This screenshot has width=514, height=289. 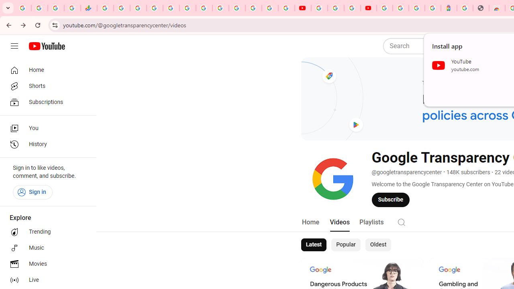 What do you see at coordinates (497, 8) in the screenshot?
I see `Chrome Web Store - Household` at bounding box center [497, 8].